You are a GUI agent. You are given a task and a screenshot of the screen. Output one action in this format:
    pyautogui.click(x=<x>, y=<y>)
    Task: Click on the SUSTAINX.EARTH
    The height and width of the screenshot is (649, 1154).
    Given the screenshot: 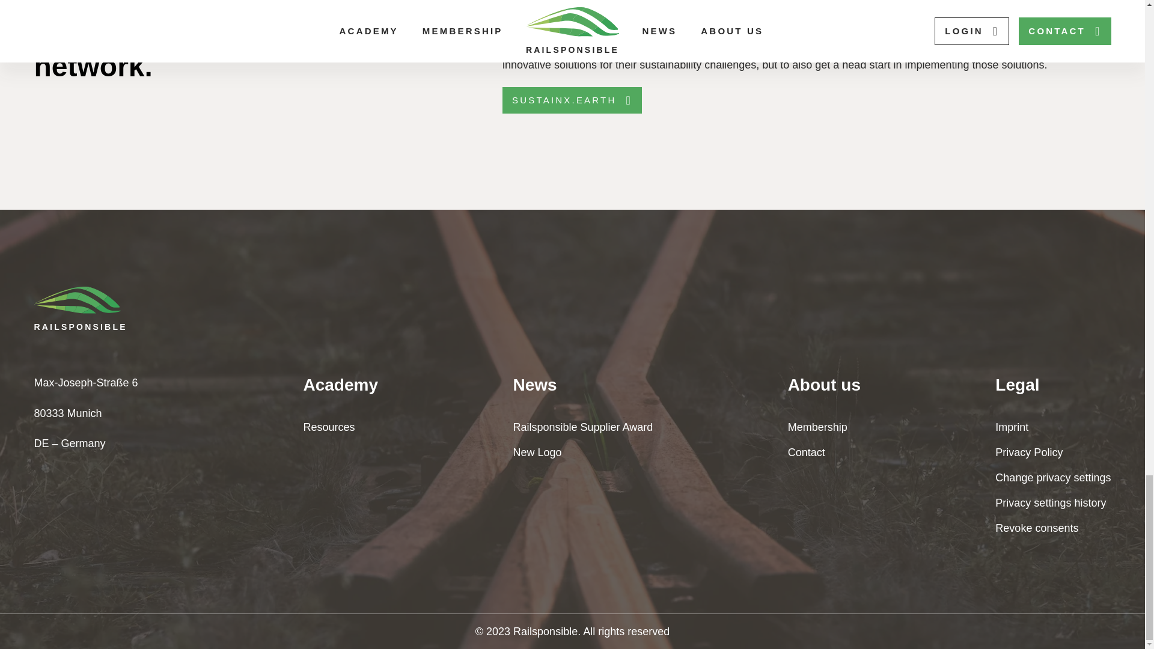 What is the action you would take?
    pyautogui.click(x=572, y=100)
    